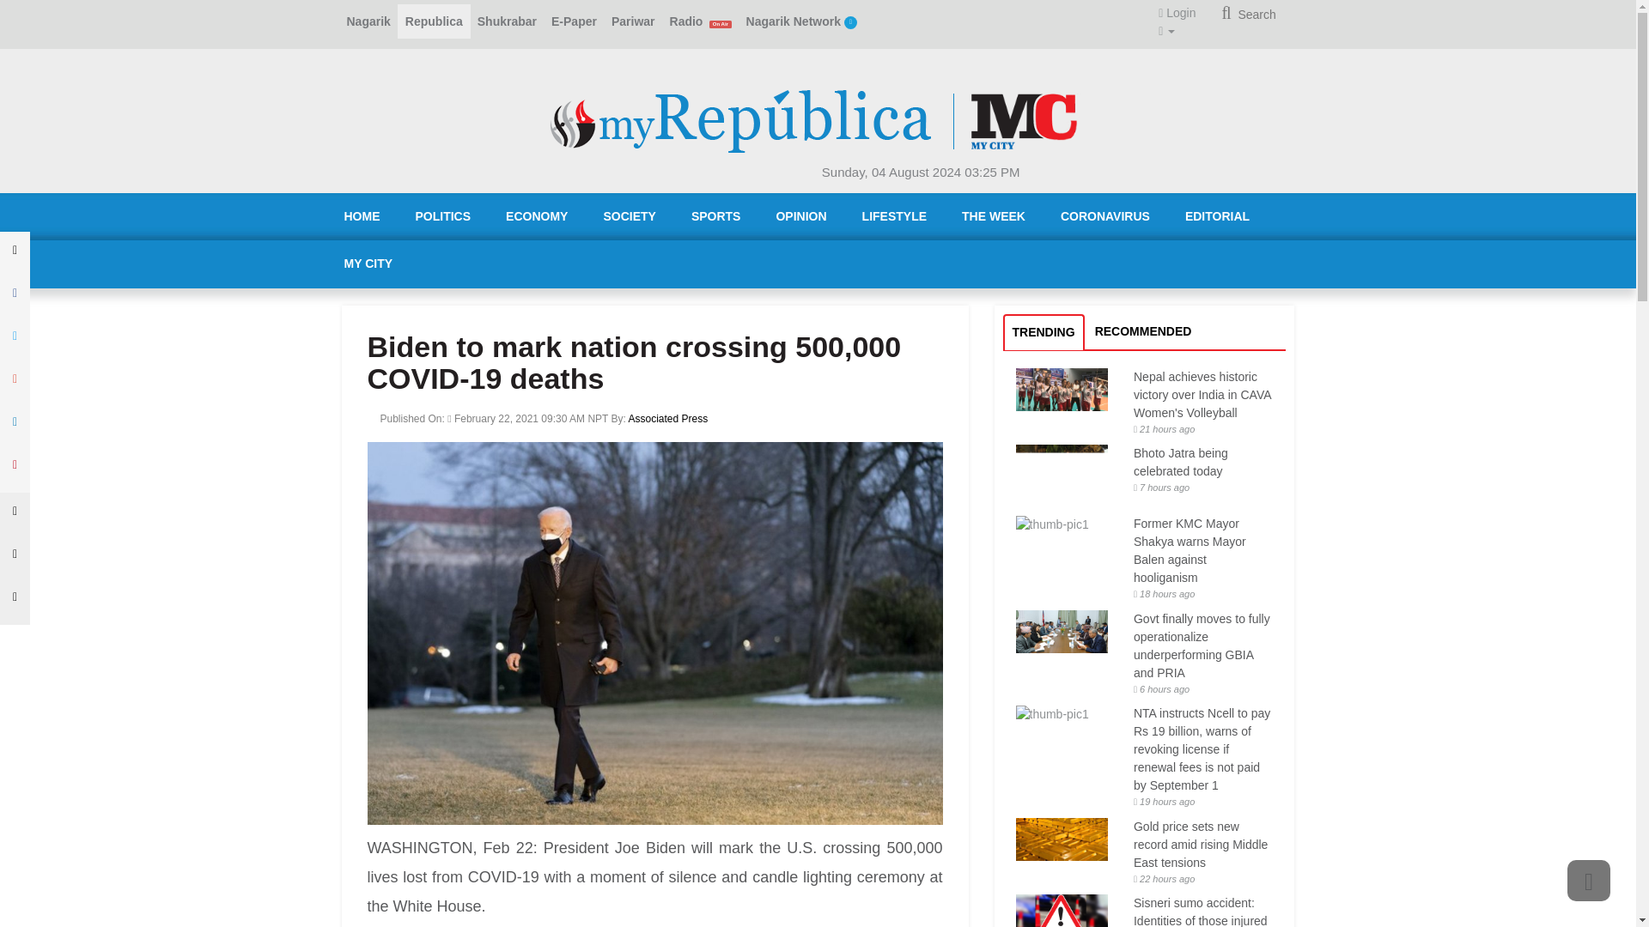 This screenshot has width=1649, height=927. I want to click on E-Paper, so click(574, 21).